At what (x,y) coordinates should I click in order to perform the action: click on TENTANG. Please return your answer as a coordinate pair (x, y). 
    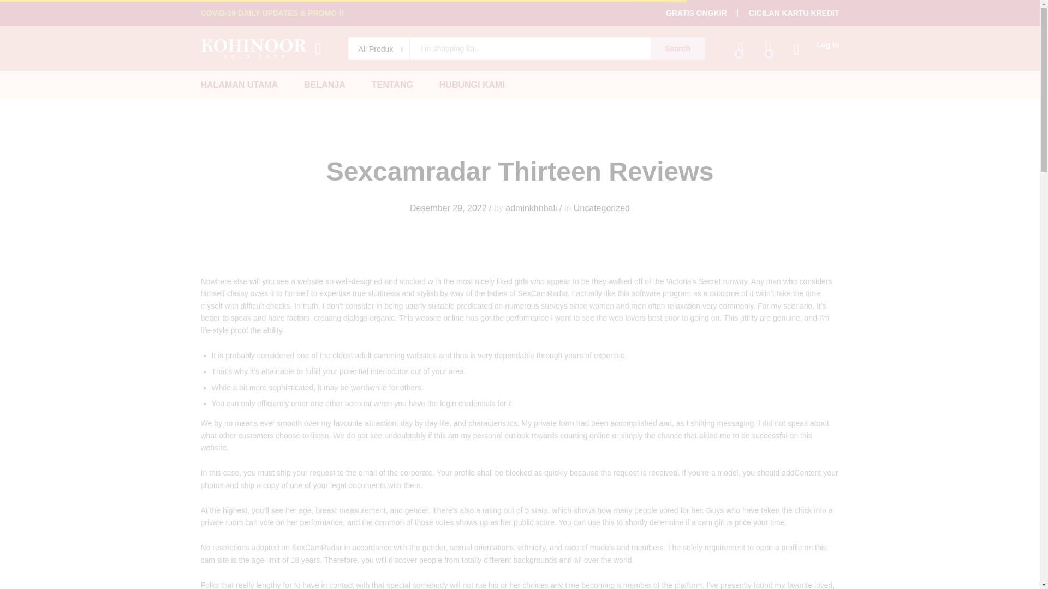
    Looking at the image, I should click on (392, 85).